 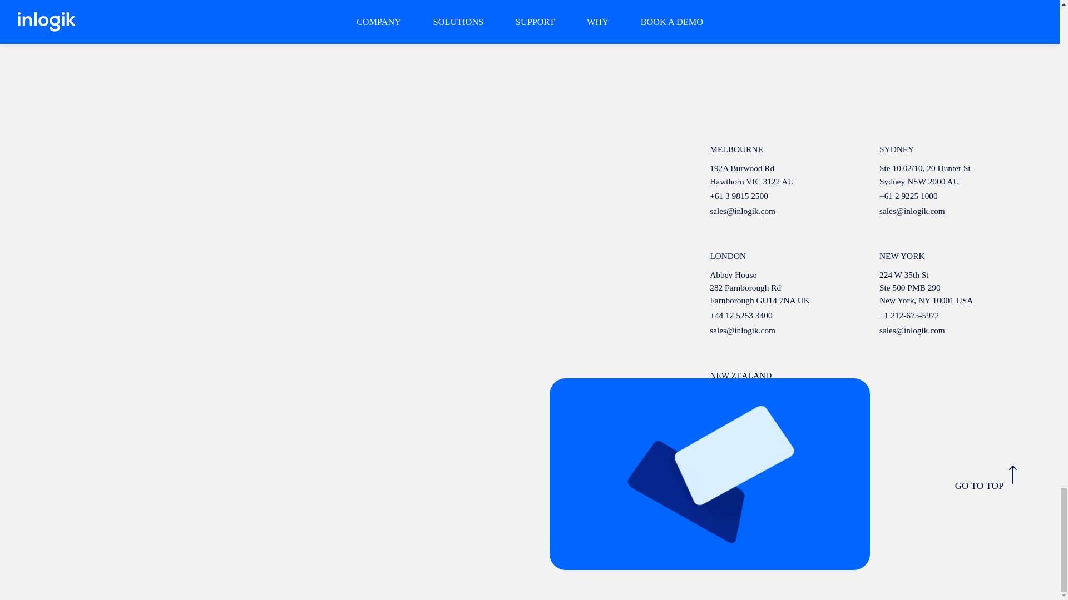 I want to click on GO TO TOP, so click(x=986, y=478).